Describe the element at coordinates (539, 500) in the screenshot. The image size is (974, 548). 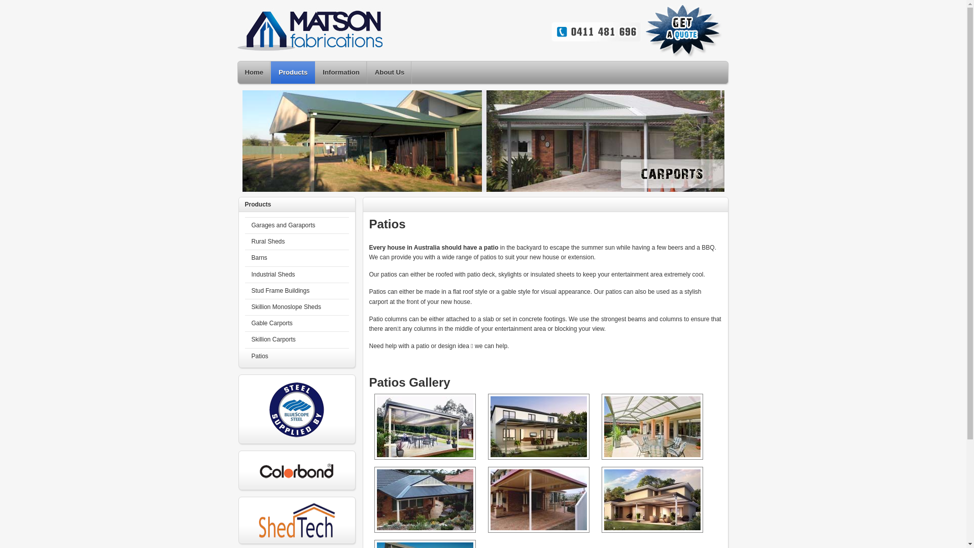
I see `patio3.jpg` at that location.